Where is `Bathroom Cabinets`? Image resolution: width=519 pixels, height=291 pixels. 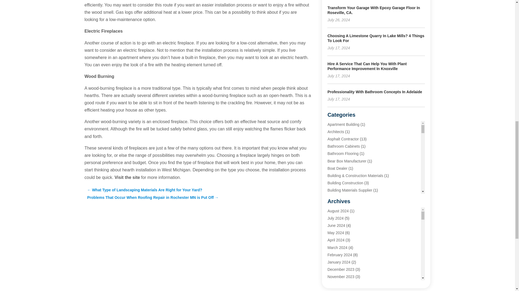 Bathroom Cabinets is located at coordinates (343, 146).